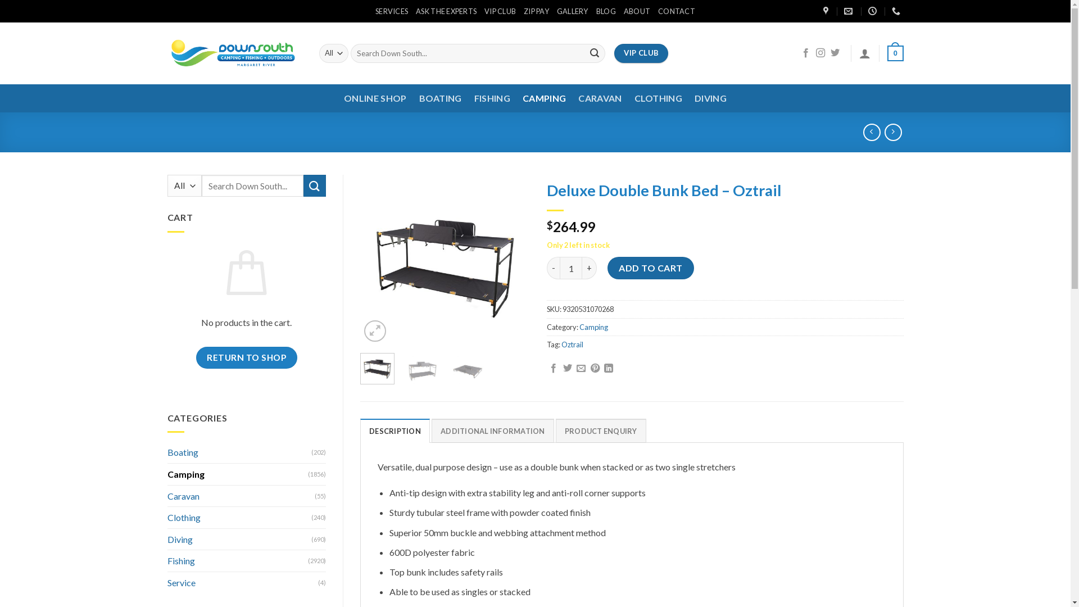 This screenshot has height=607, width=1079. What do you see at coordinates (850, 11) in the screenshot?
I see `admin@downsouthcamping.com.au` at bounding box center [850, 11].